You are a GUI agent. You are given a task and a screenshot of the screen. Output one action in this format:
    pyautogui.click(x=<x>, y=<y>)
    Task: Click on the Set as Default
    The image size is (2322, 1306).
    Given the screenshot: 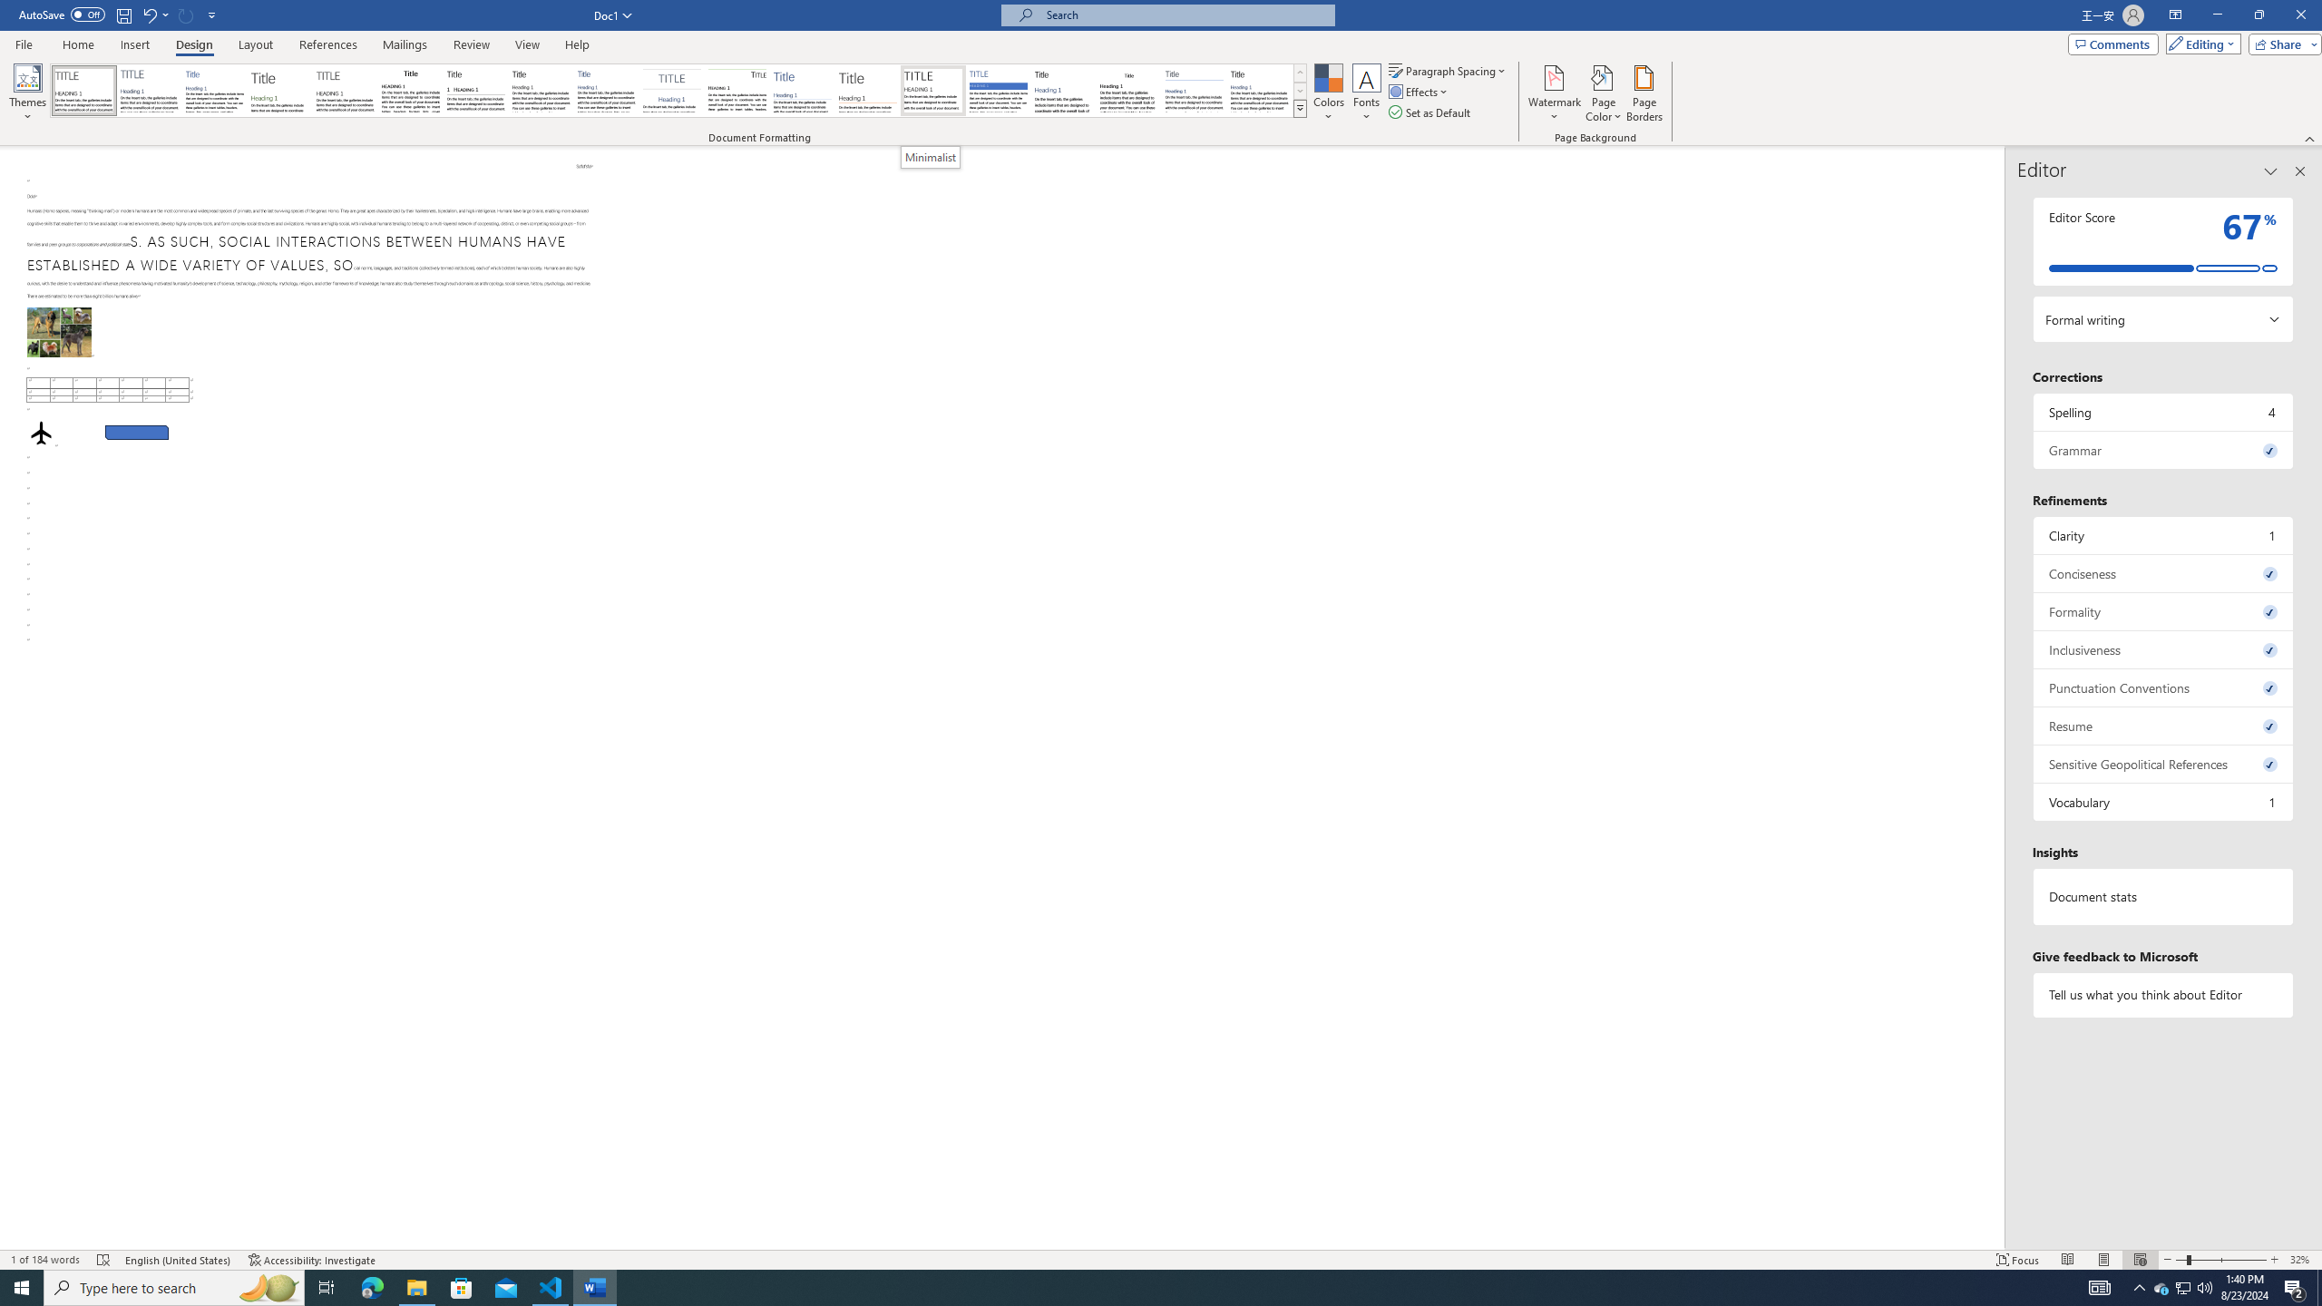 What is the action you would take?
    pyautogui.click(x=1431, y=112)
    